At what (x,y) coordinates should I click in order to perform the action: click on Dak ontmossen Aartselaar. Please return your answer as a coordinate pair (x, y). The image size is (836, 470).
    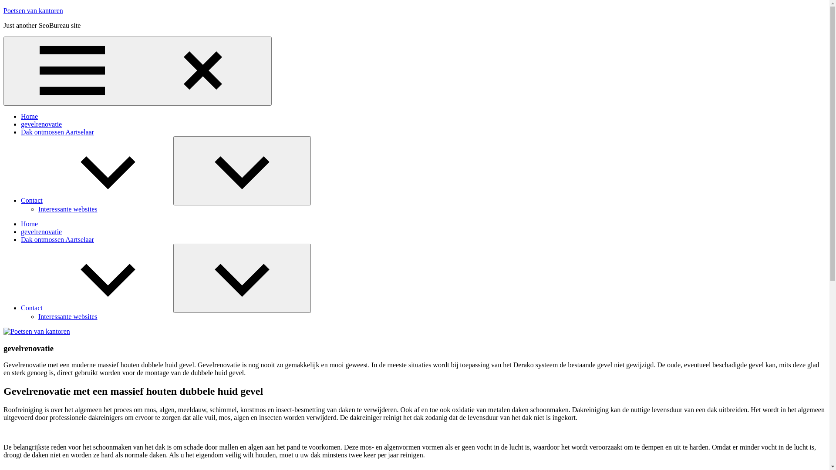
    Looking at the image, I should click on (57, 239).